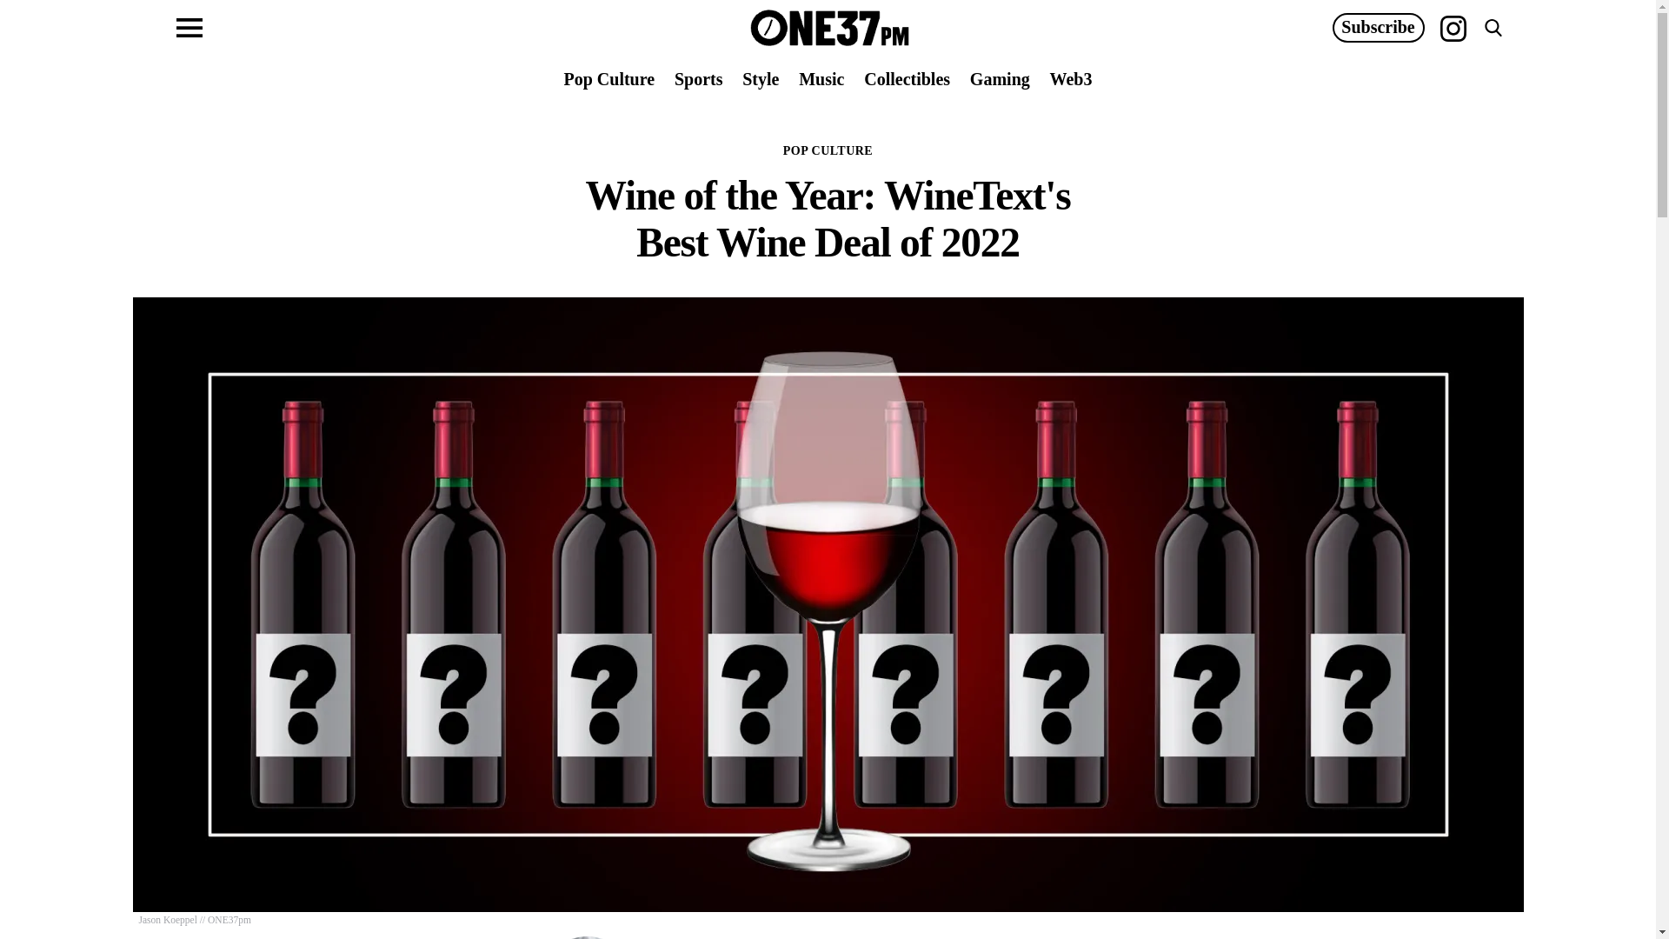 The width and height of the screenshot is (1669, 939). Describe the element at coordinates (608, 78) in the screenshot. I see `Pop Culture` at that location.